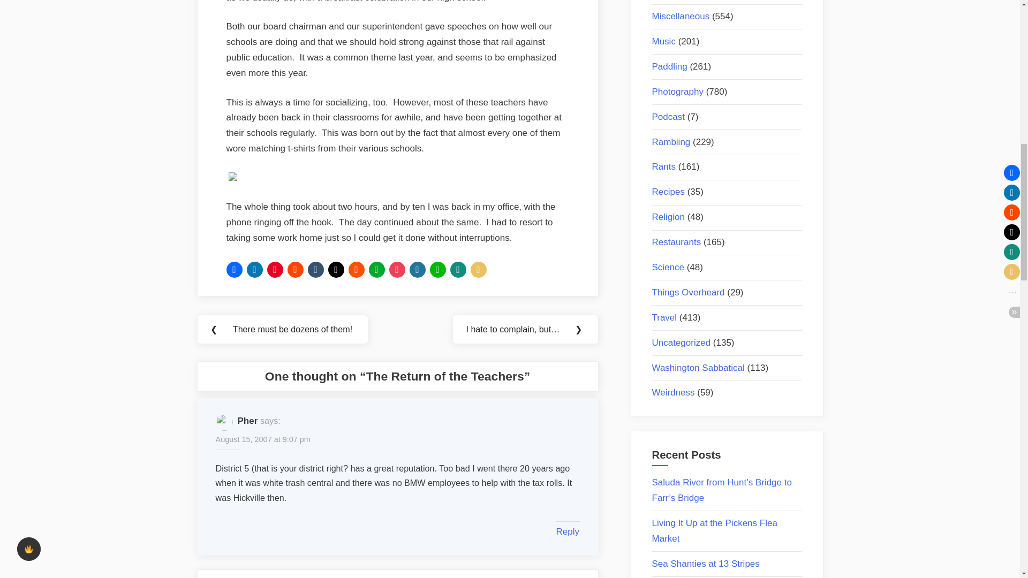 The height and width of the screenshot is (578, 1028). What do you see at coordinates (663, 42) in the screenshot?
I see `Music` at bounding box center [663, 42].